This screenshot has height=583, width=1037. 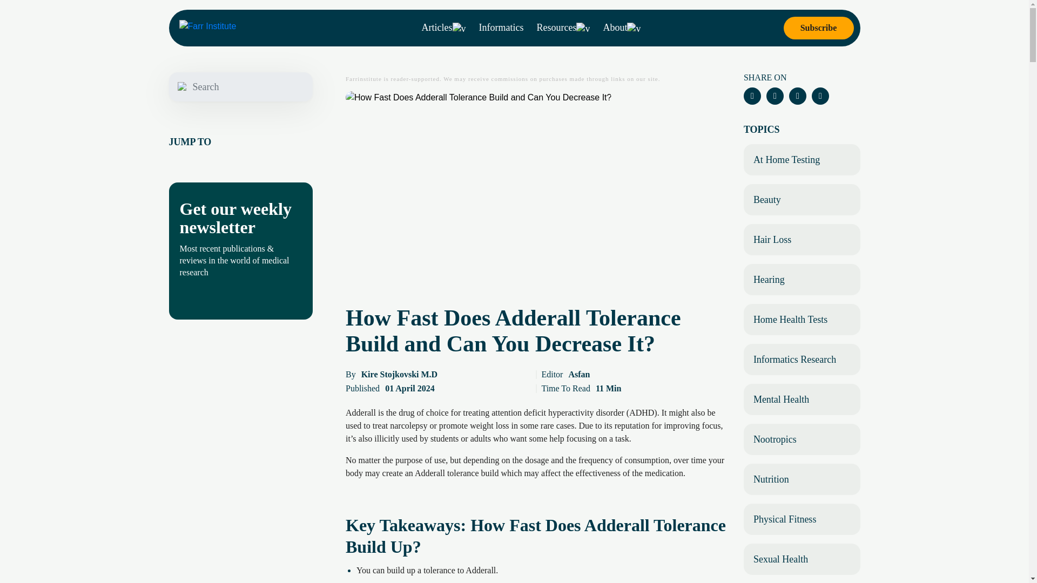 What do you see at coordinates (579, 374) in the screenshot?
I see `Asfan` at bounding box center [579, 374].